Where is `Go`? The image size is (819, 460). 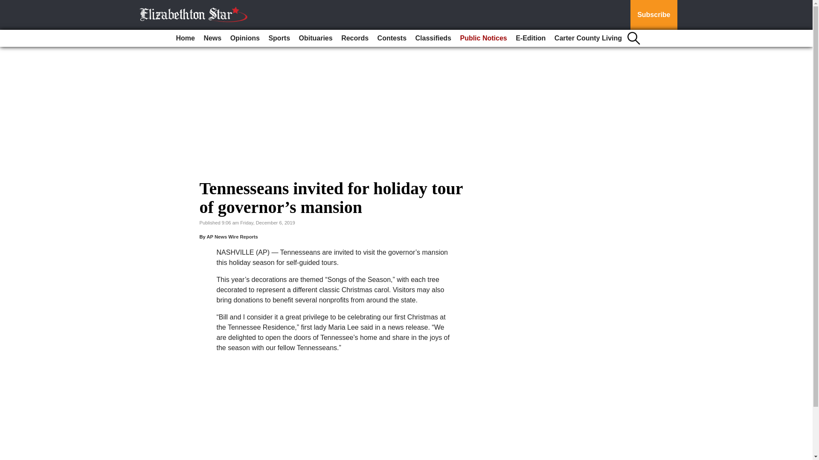
Go is located at coordinates (8, 5).